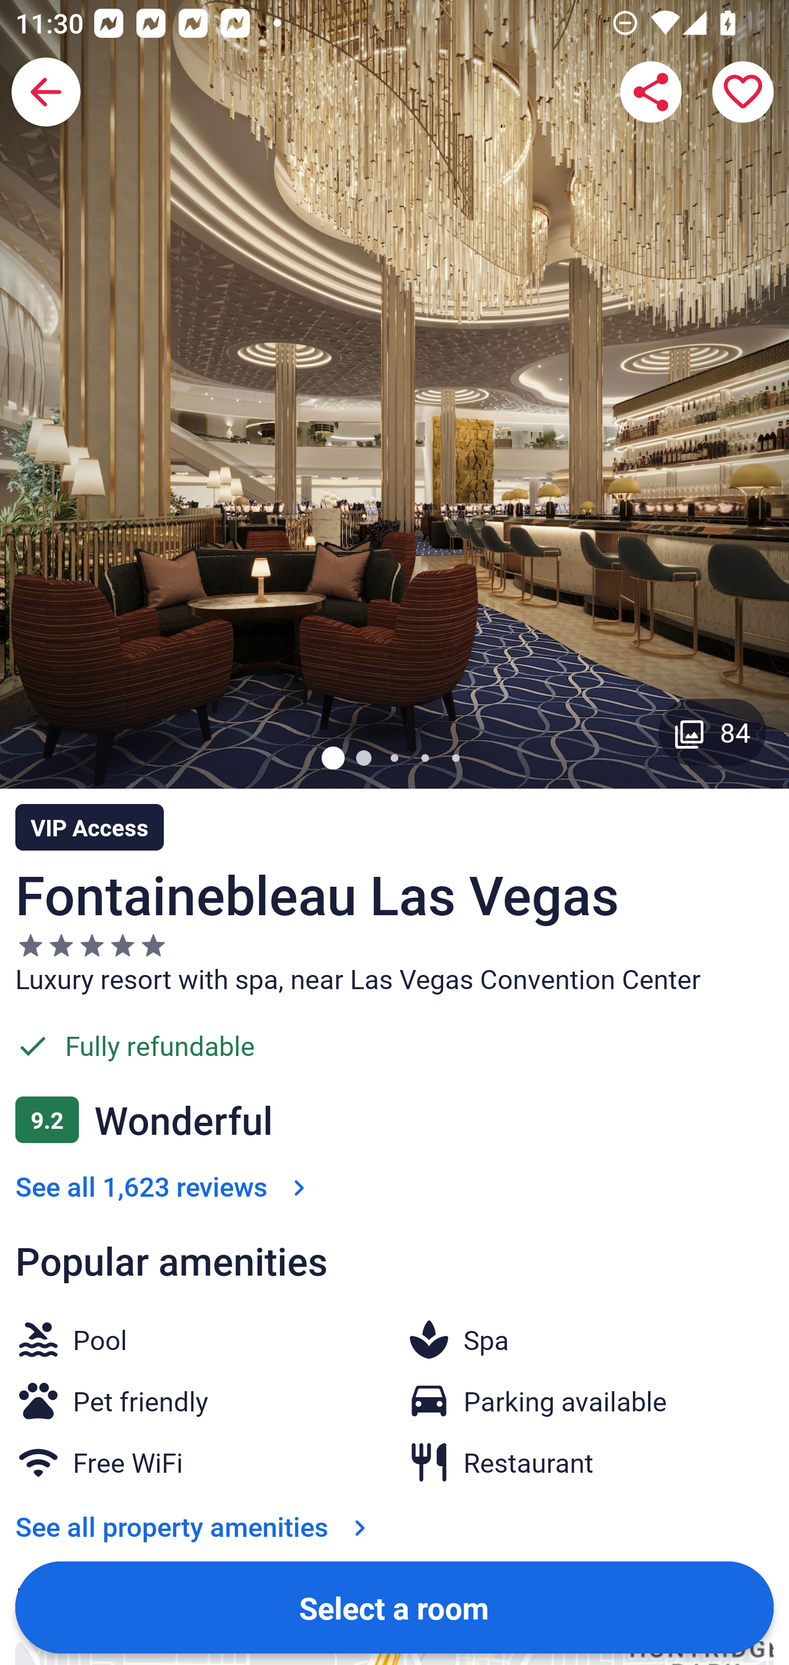 The height and width of the screenshot is (1665, 789). I want to click on See all property amenities, so click(195, 1526).